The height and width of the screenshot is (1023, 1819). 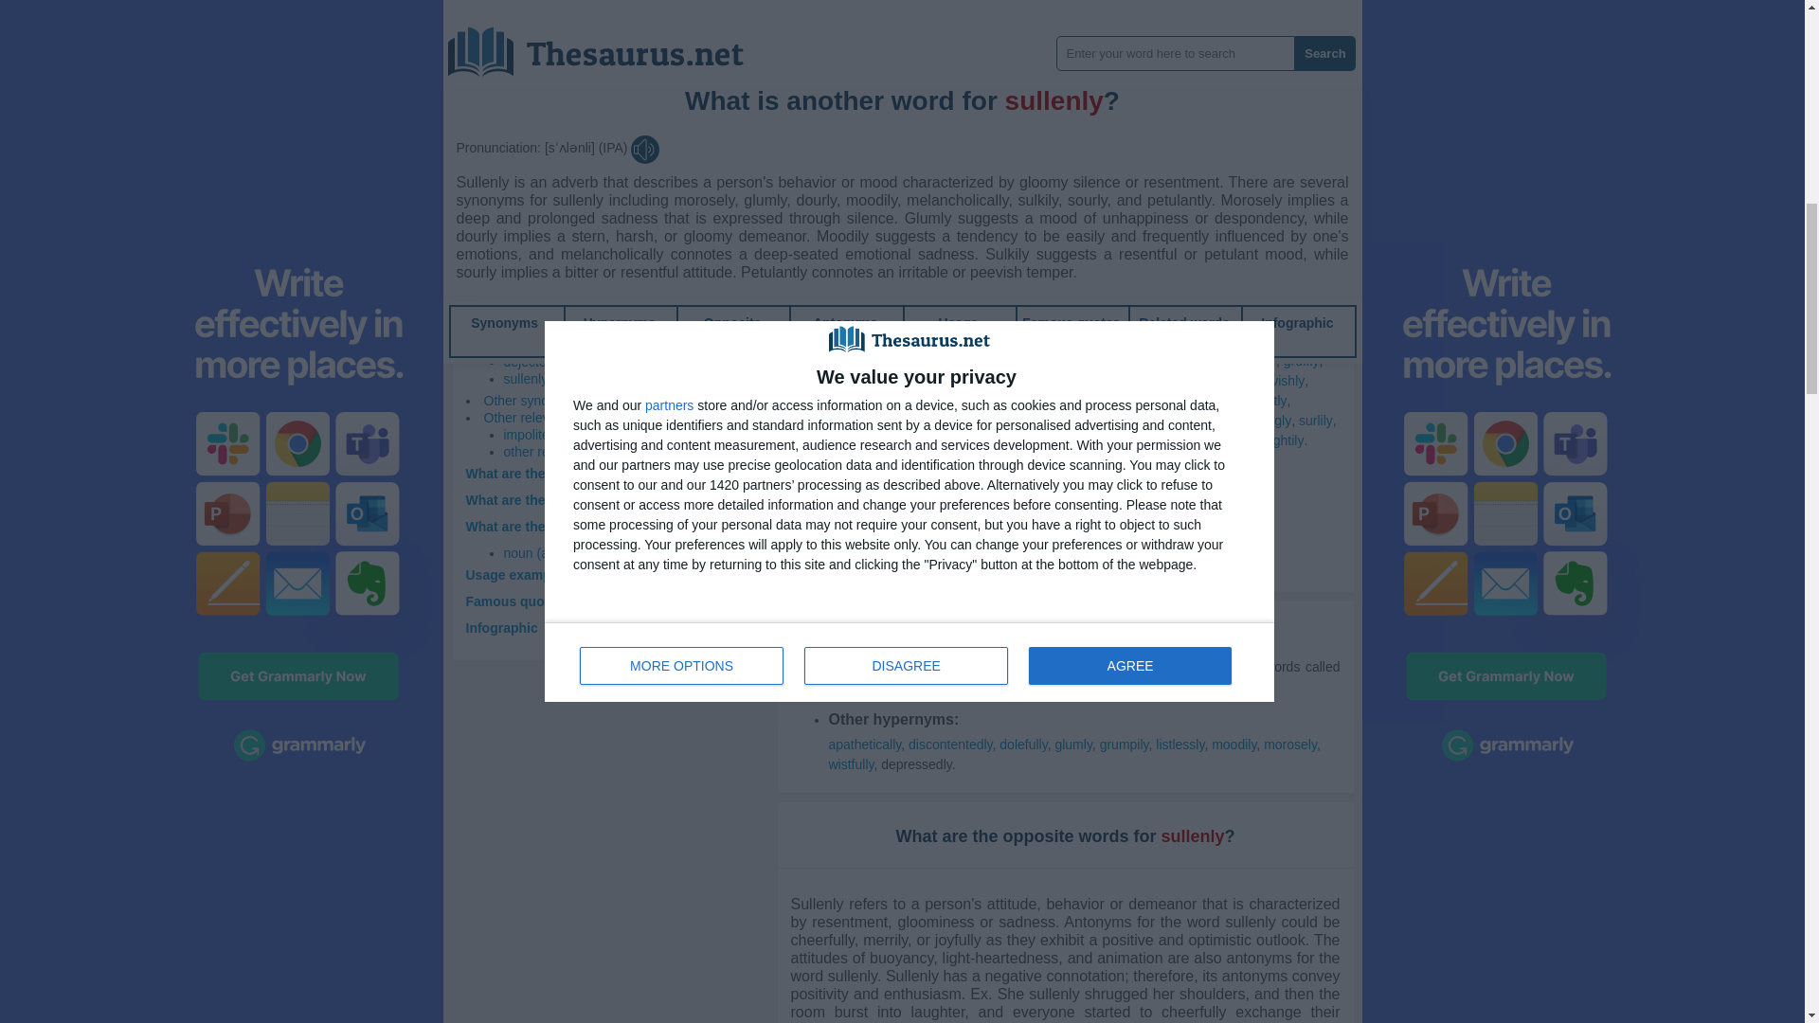 What do you see at coordinates (1023, 36) in the screenshot?
I see `Synonyms for Sullenly` at bounding box center [1023, 36].